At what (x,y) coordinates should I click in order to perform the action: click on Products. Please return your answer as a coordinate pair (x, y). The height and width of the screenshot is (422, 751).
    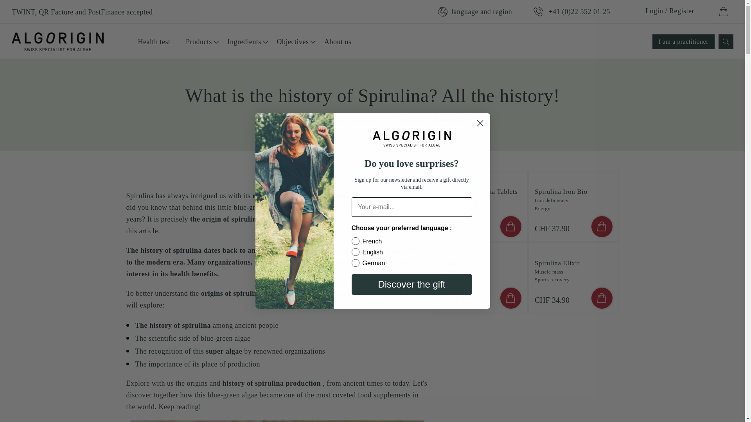
    Looking at the image, I should click on (199, 41).